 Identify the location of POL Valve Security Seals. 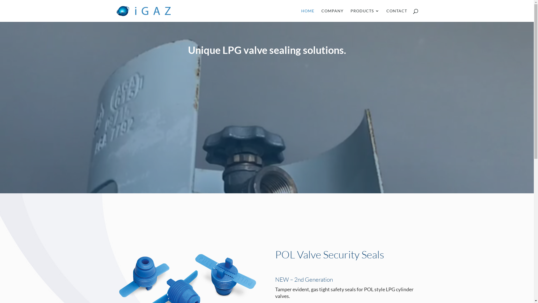
(330, 254).